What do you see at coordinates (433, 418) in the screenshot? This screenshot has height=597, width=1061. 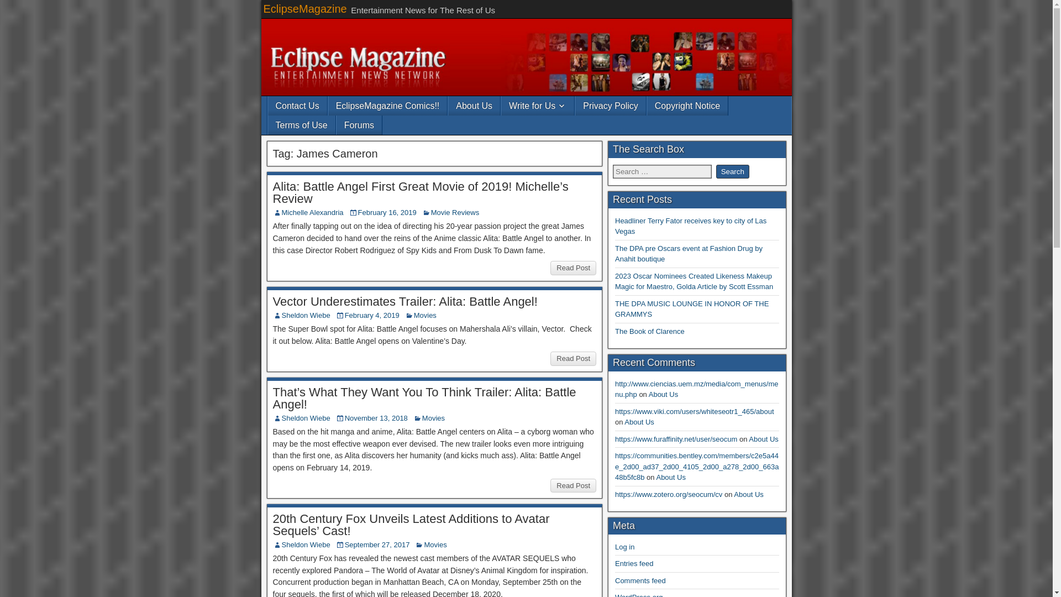 I see `Movies` at bounding box center [433, 418].